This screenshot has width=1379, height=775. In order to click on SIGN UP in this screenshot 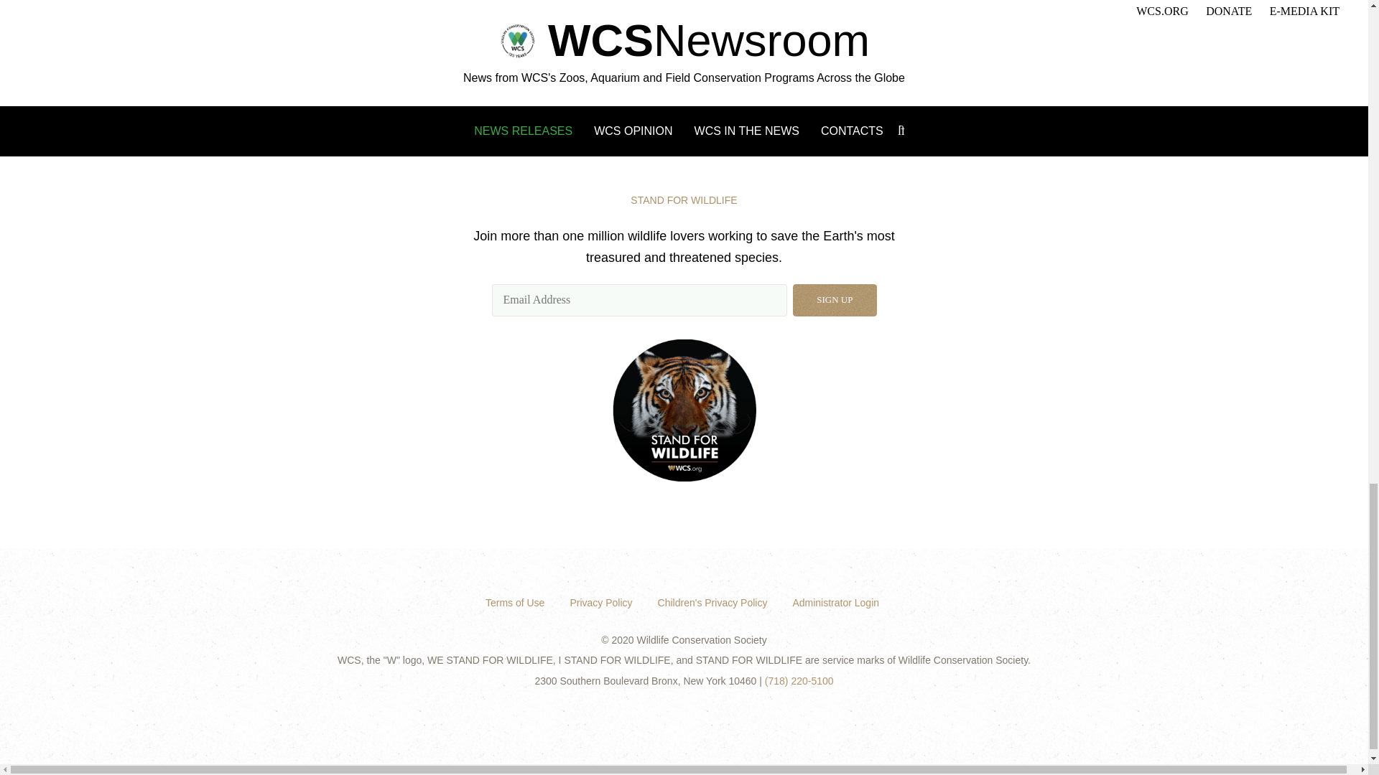, I will do `click(835, 300)`.